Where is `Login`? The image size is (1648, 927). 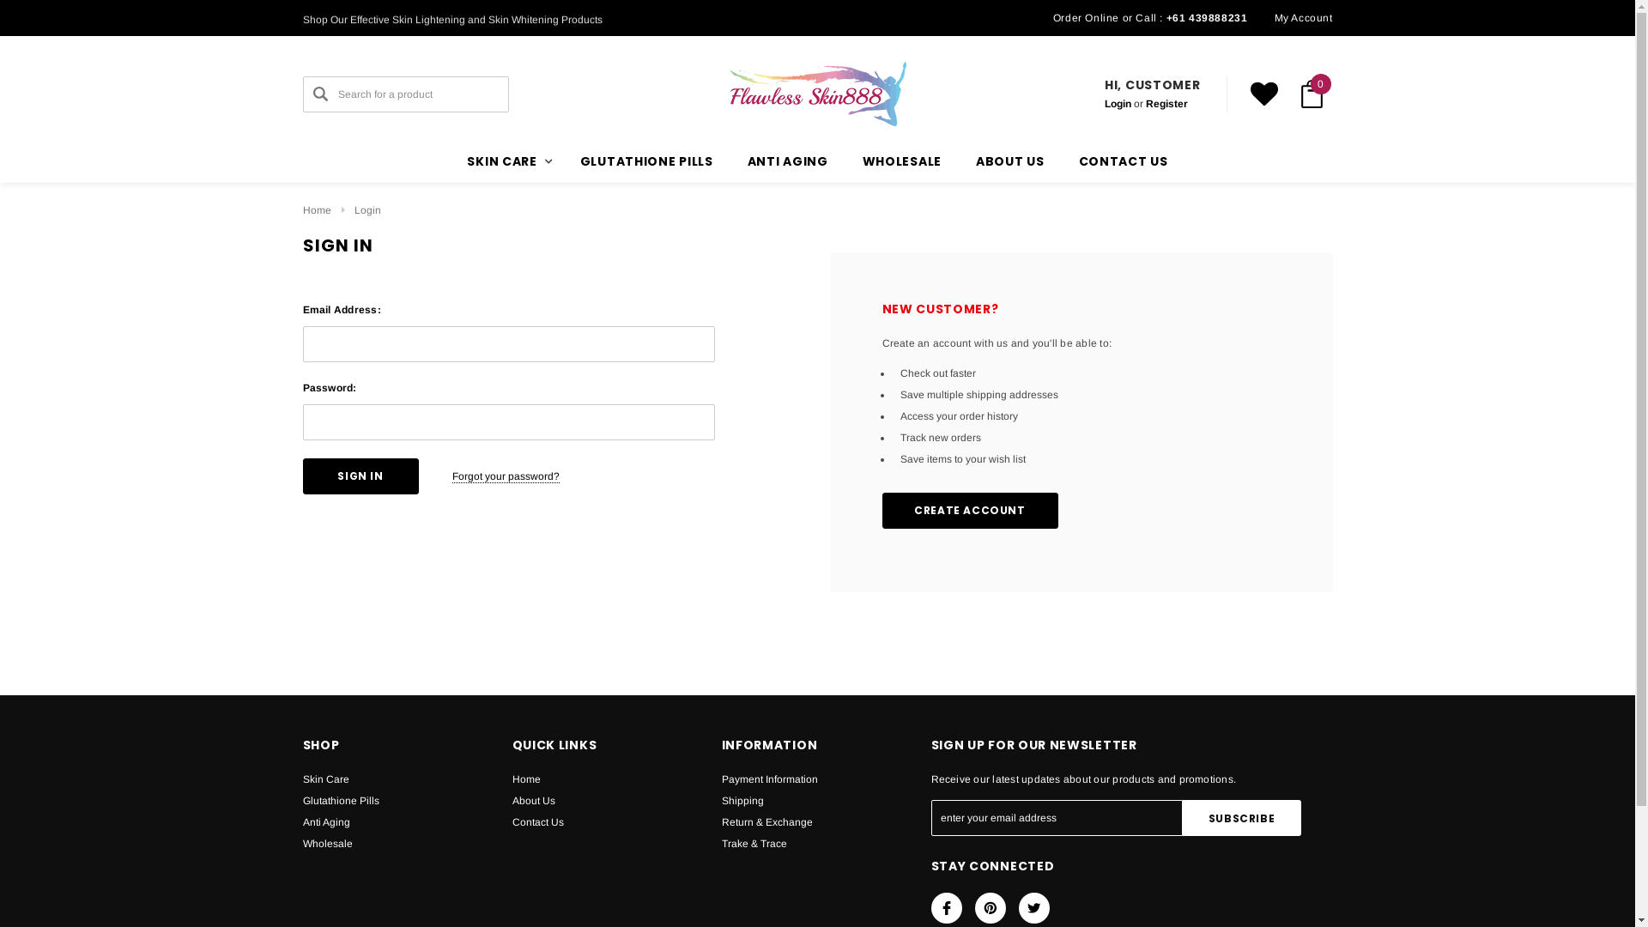
Login is located at coordinates (1208, 276).